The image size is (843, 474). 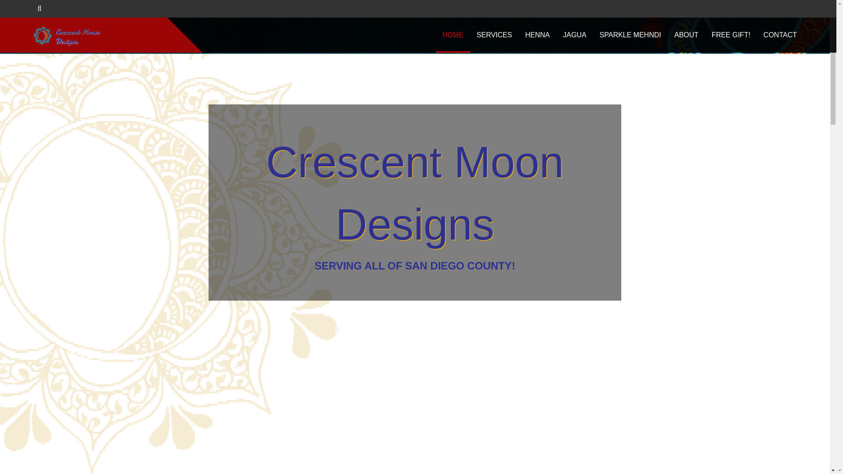 I want to click on FREE GIFT!, so click(x=731, y=35).